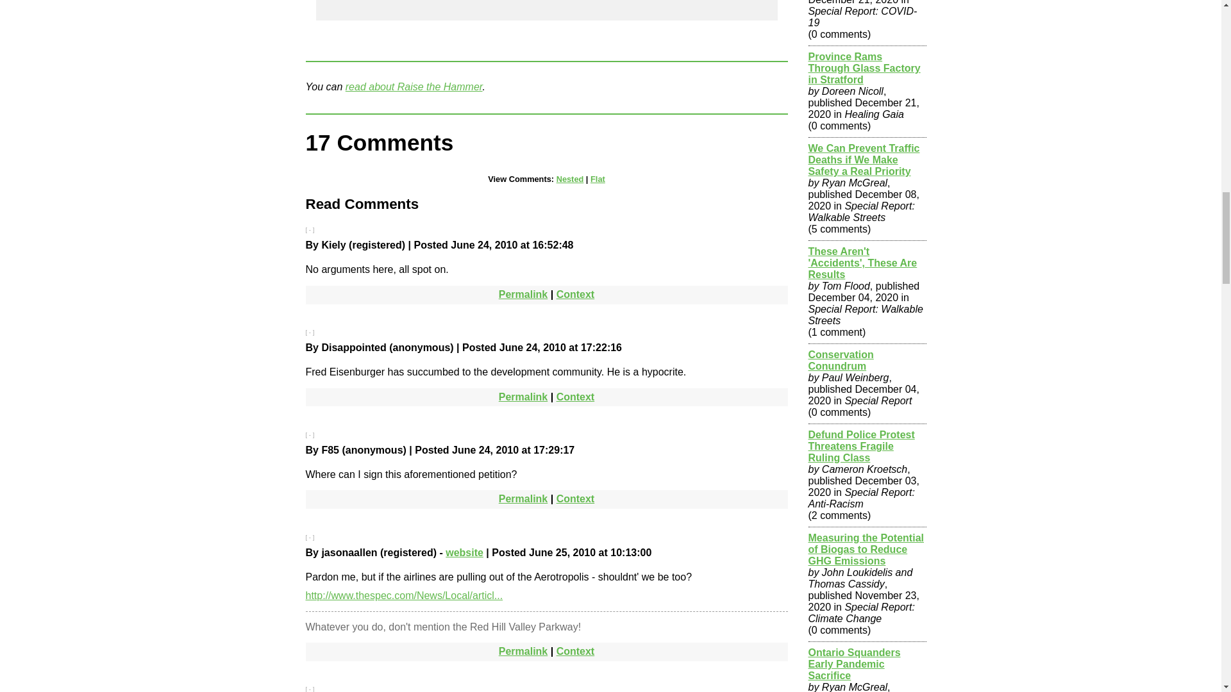  I want to click on Permanent URL for this comment, so click(523, 294).